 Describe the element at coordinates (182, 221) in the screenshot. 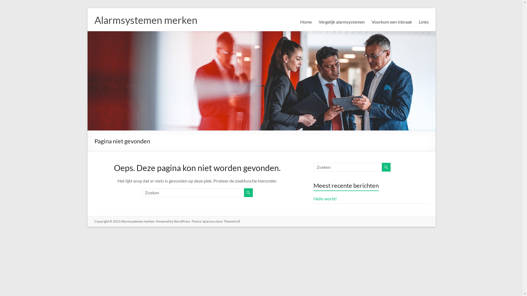

I see `WordPress` at that location.